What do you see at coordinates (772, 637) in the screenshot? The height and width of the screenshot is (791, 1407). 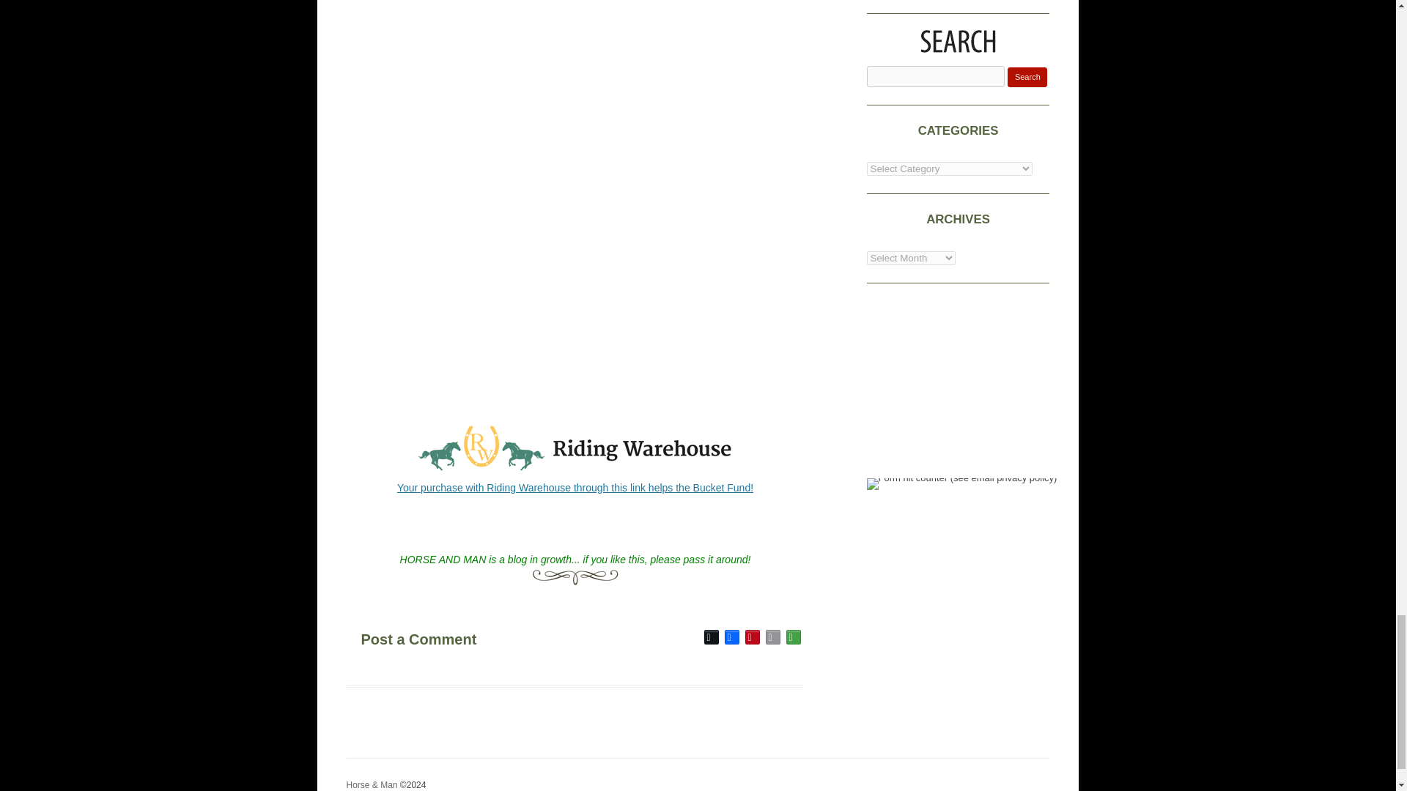 I see `Email This` at bounding box center [772, 637].